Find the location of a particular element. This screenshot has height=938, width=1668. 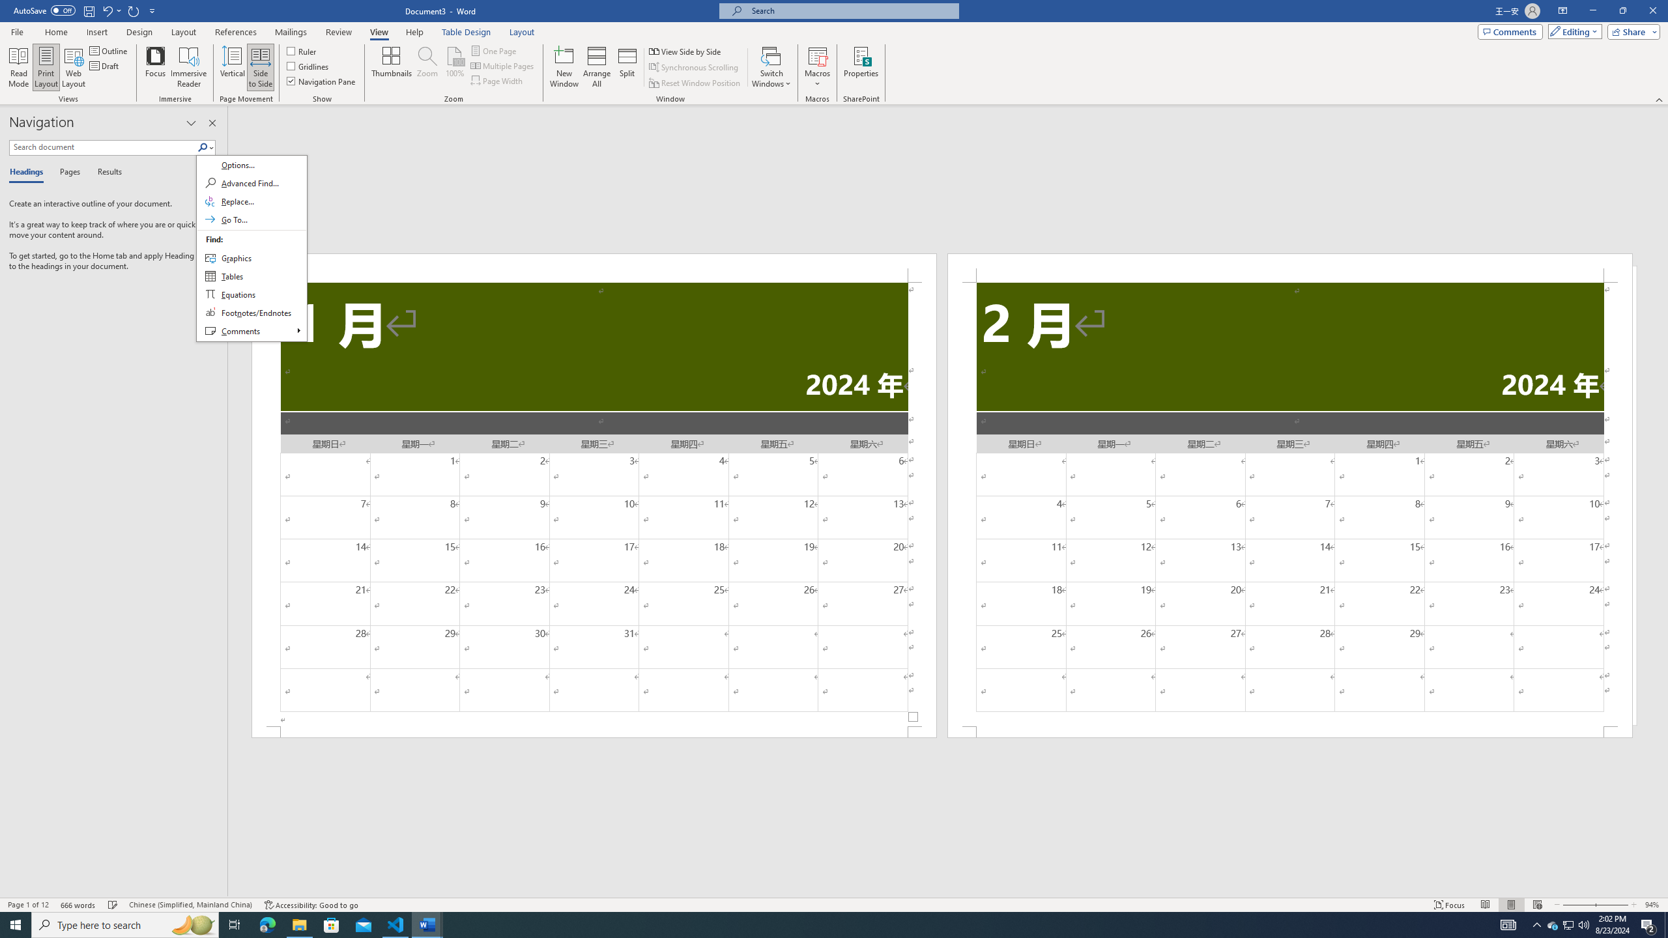

One Page is located at coordinates (494, 51).